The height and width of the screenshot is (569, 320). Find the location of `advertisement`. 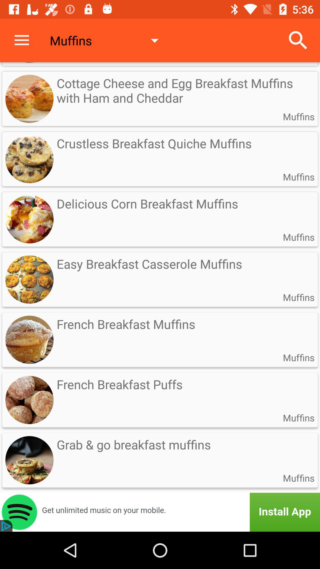

advertisement is located at coordinates (160, 512).